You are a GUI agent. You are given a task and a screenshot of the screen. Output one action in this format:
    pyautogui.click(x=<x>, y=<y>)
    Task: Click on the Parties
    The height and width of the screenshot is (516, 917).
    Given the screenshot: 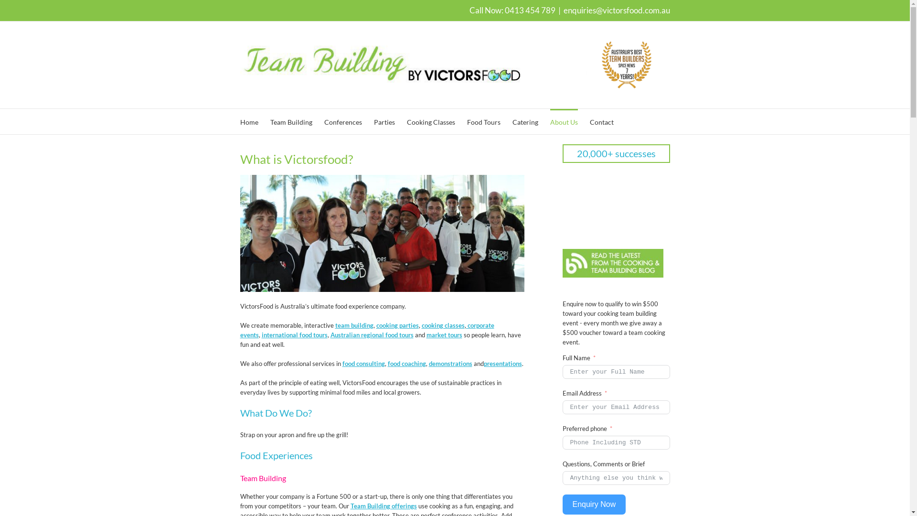 What is the action you would take?
    pyautogui.click(x=384, y=121)
    